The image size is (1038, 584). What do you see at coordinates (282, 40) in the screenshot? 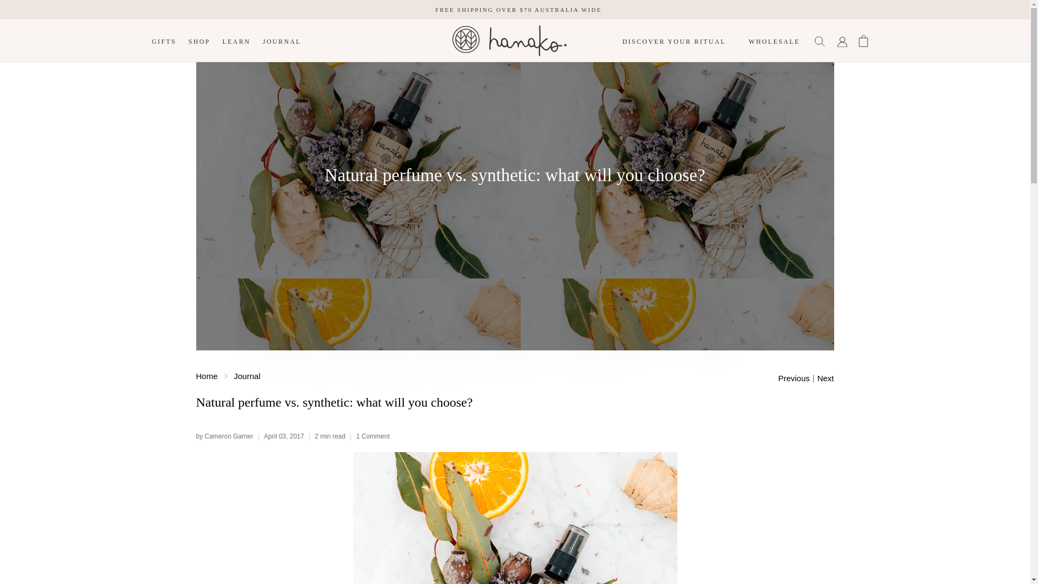
I see `JOURNAL` at bounding box center [282, 40].